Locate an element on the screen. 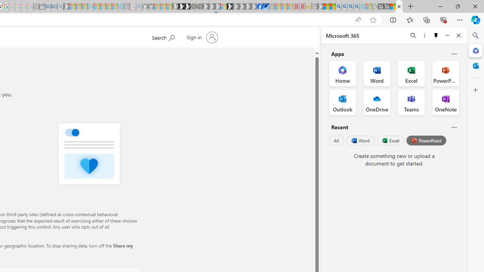 This screenshot has height=272, width=484. Bing AI - Search is located at coordinates (338, 7).